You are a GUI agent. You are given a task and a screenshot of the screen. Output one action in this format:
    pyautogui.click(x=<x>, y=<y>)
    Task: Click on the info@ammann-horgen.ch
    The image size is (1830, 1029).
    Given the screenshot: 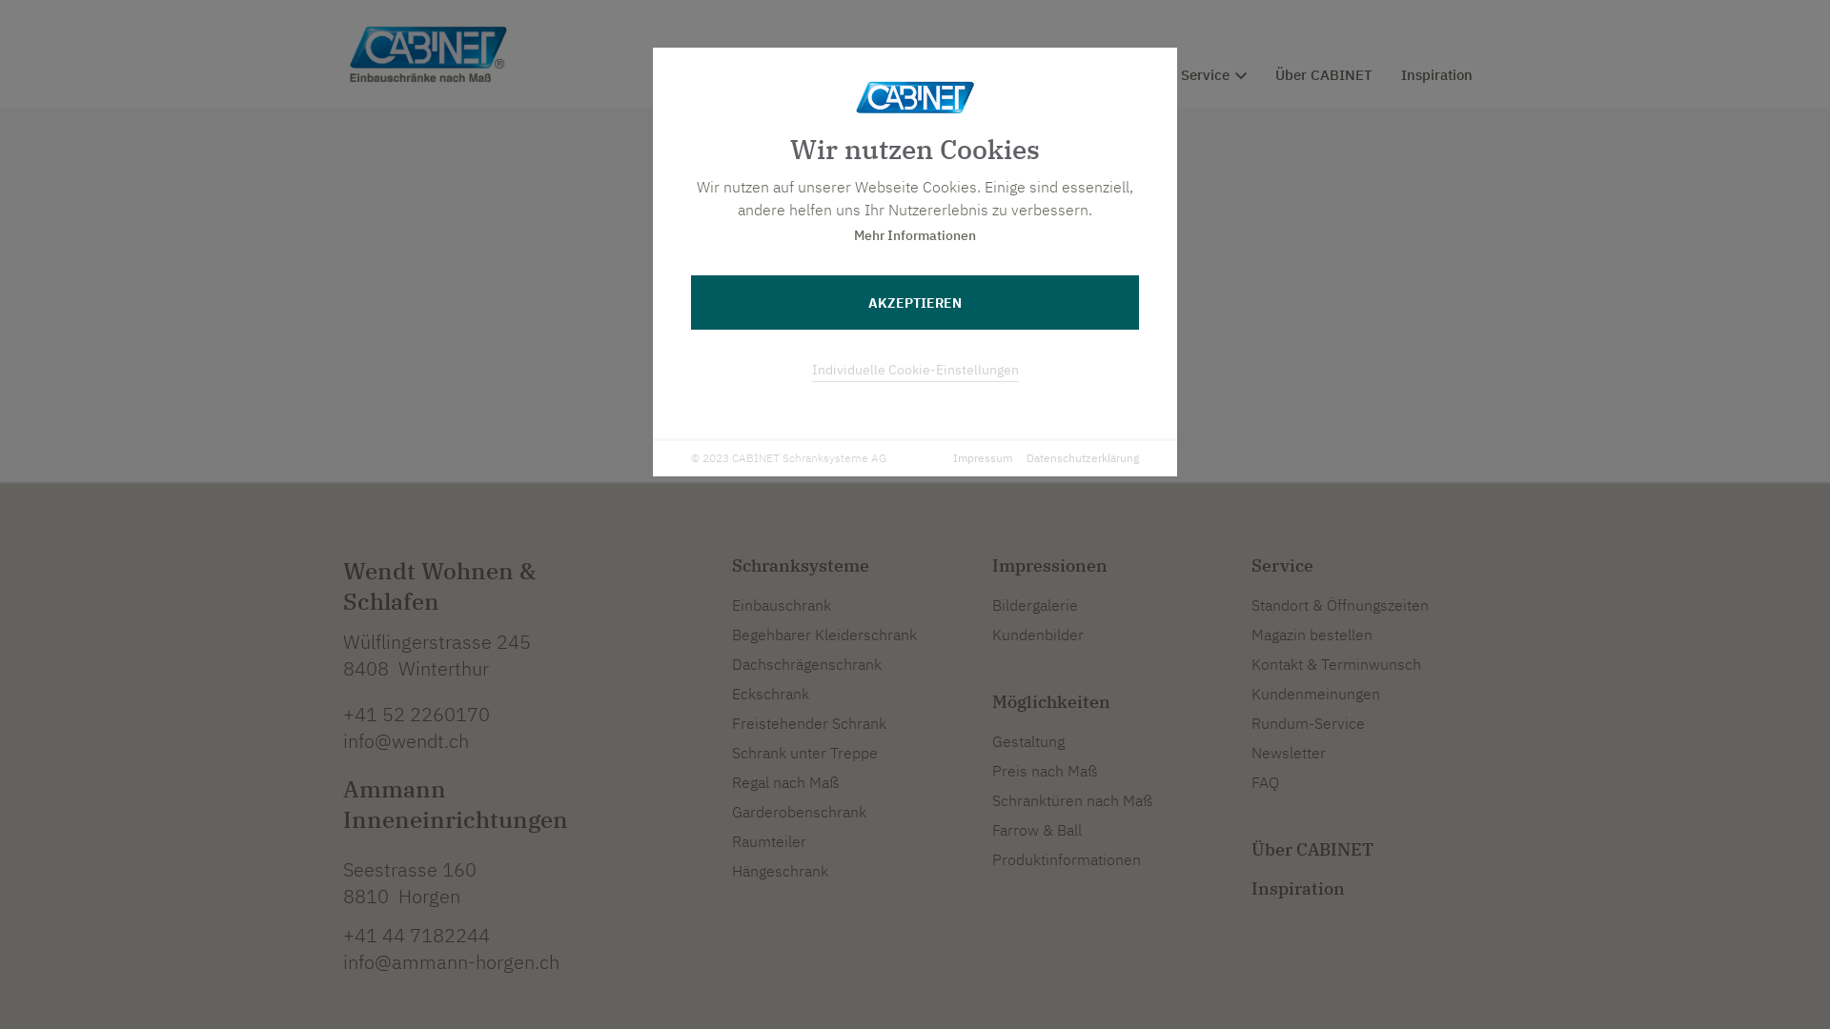 What is the action you would take?
    pyautogui.click(x=452, y=962)
    